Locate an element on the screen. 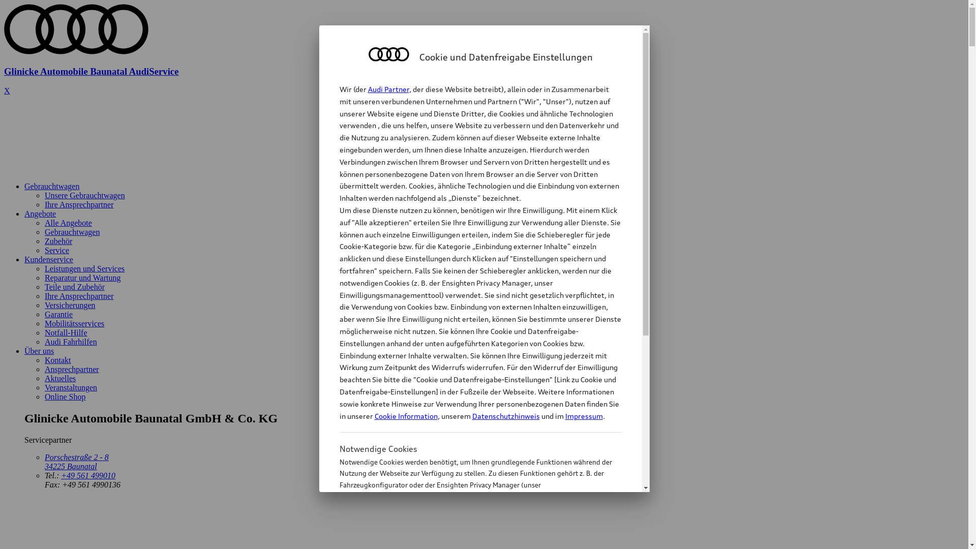 This screenshot has width=976, height=549. Gebrauchtwagen is located at coordinates (52, 186).